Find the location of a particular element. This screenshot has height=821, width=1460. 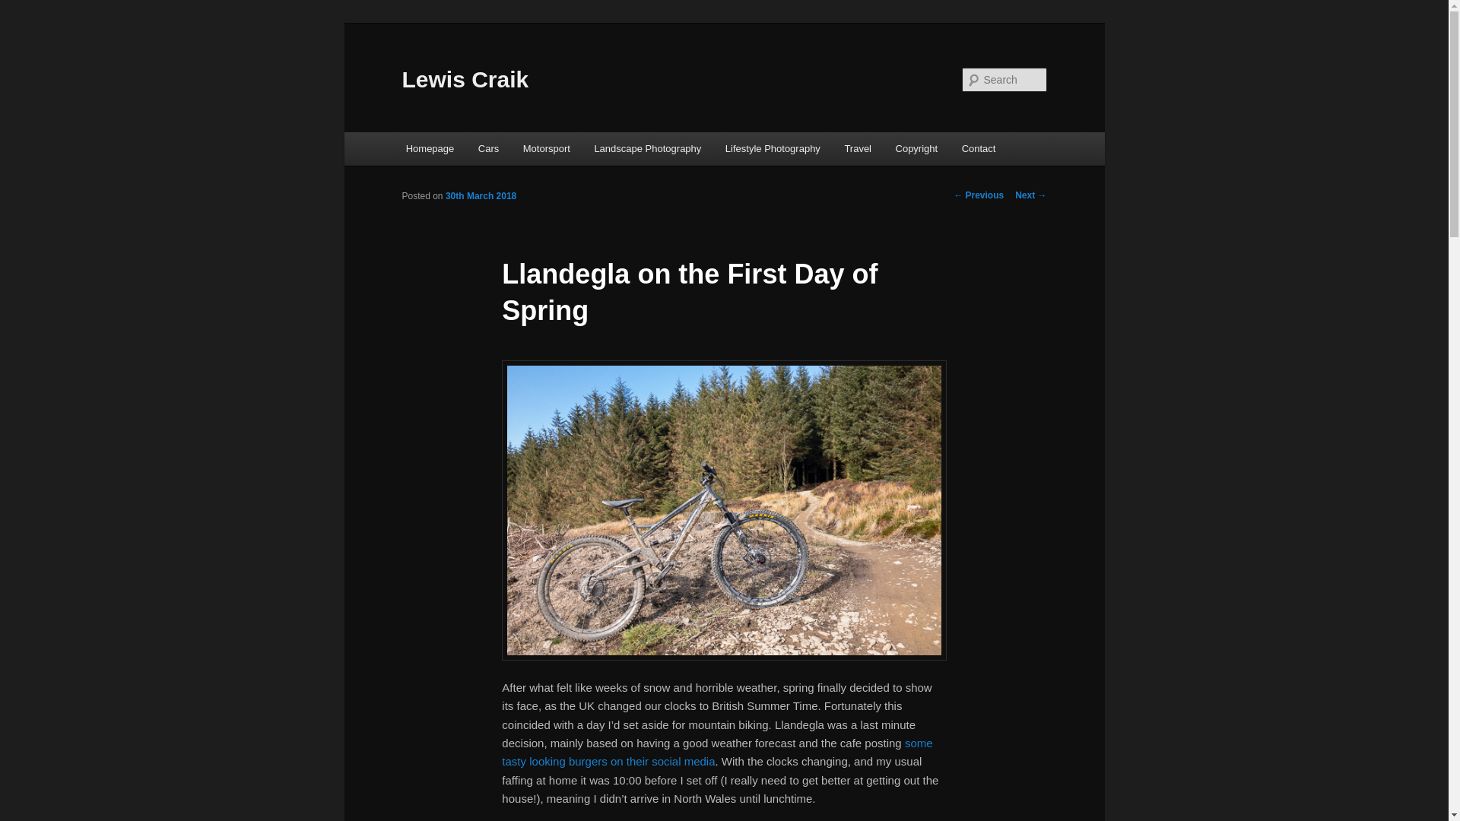

Homepage is located at coordinates (430, 148).